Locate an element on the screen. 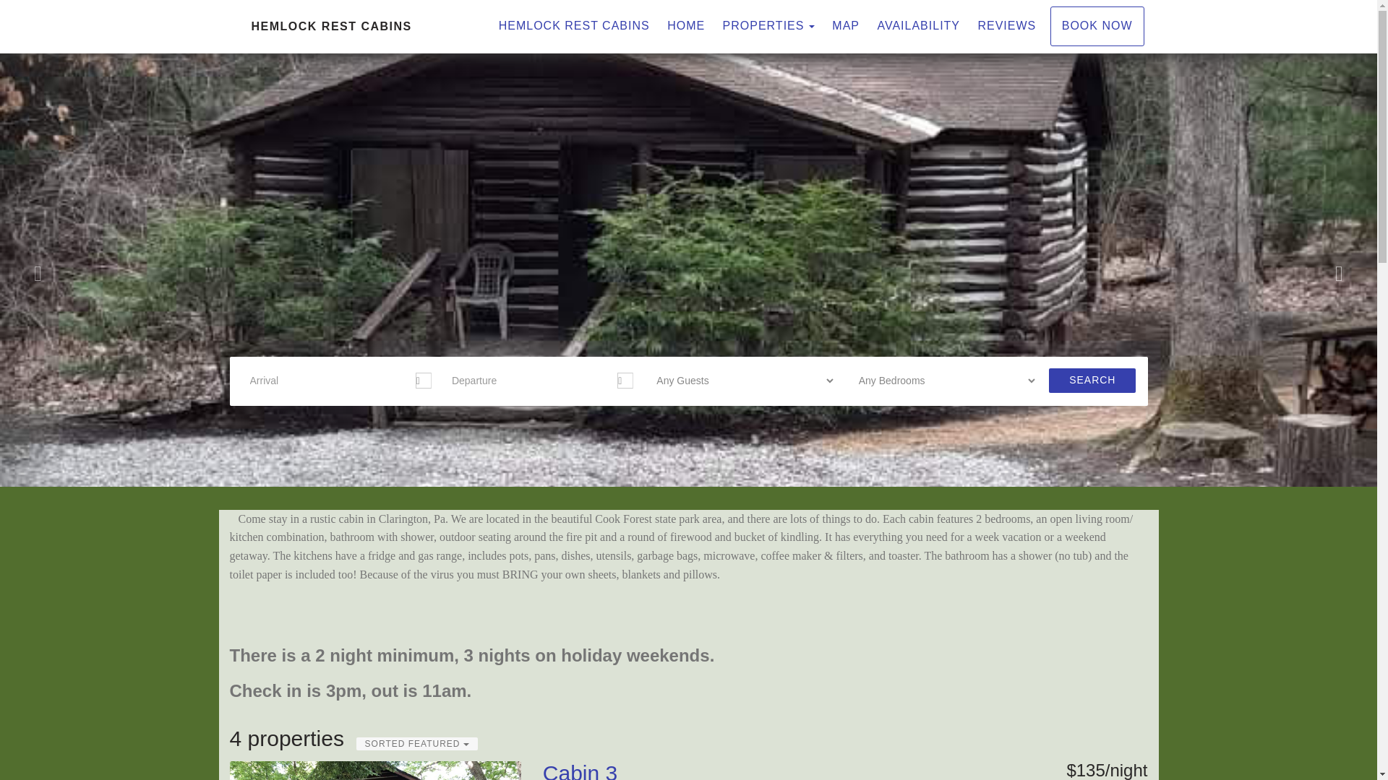 The width and height of the screenshot is (1388, 780). MAP is located at coordinates (845, 26).